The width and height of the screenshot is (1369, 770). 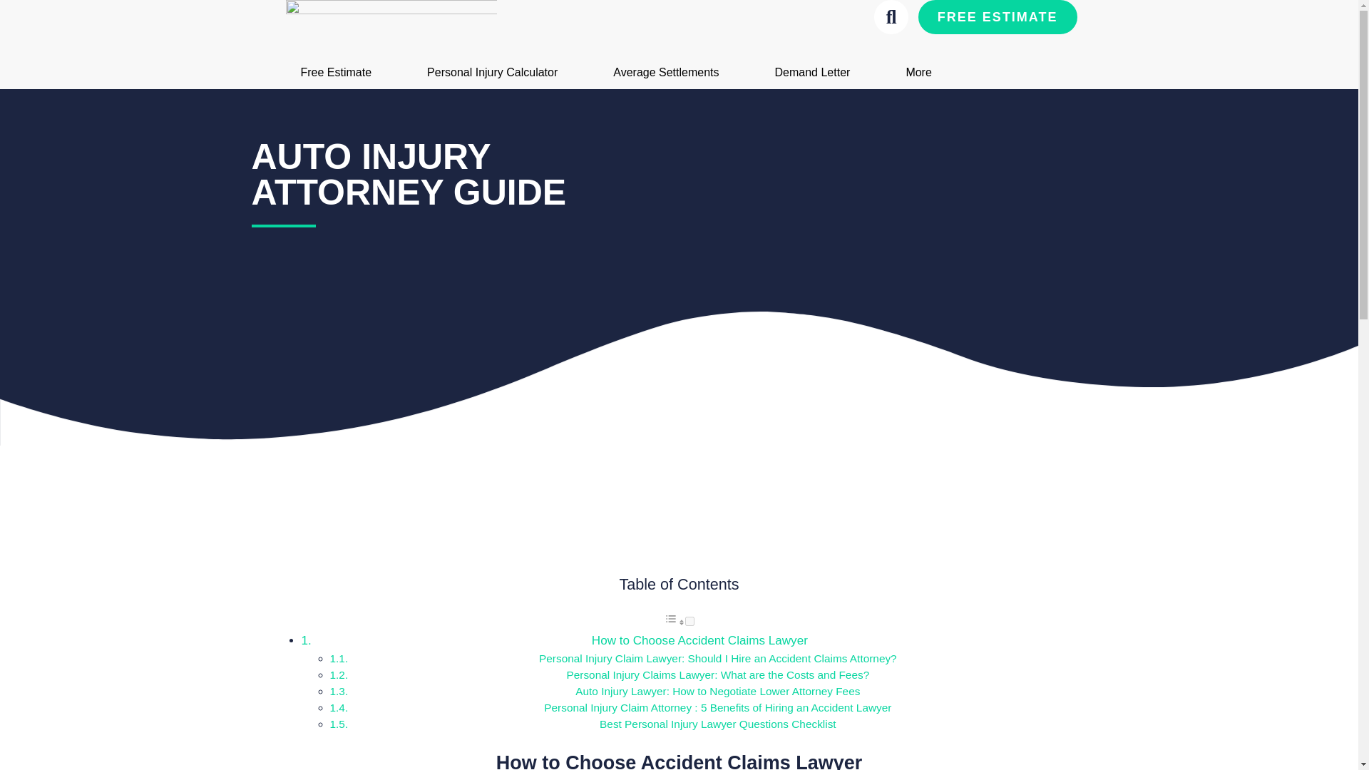 What do you see at coordinates (813, 73) in the screenshot?
I see `Demand Letter` at bounding box center [813, 73].